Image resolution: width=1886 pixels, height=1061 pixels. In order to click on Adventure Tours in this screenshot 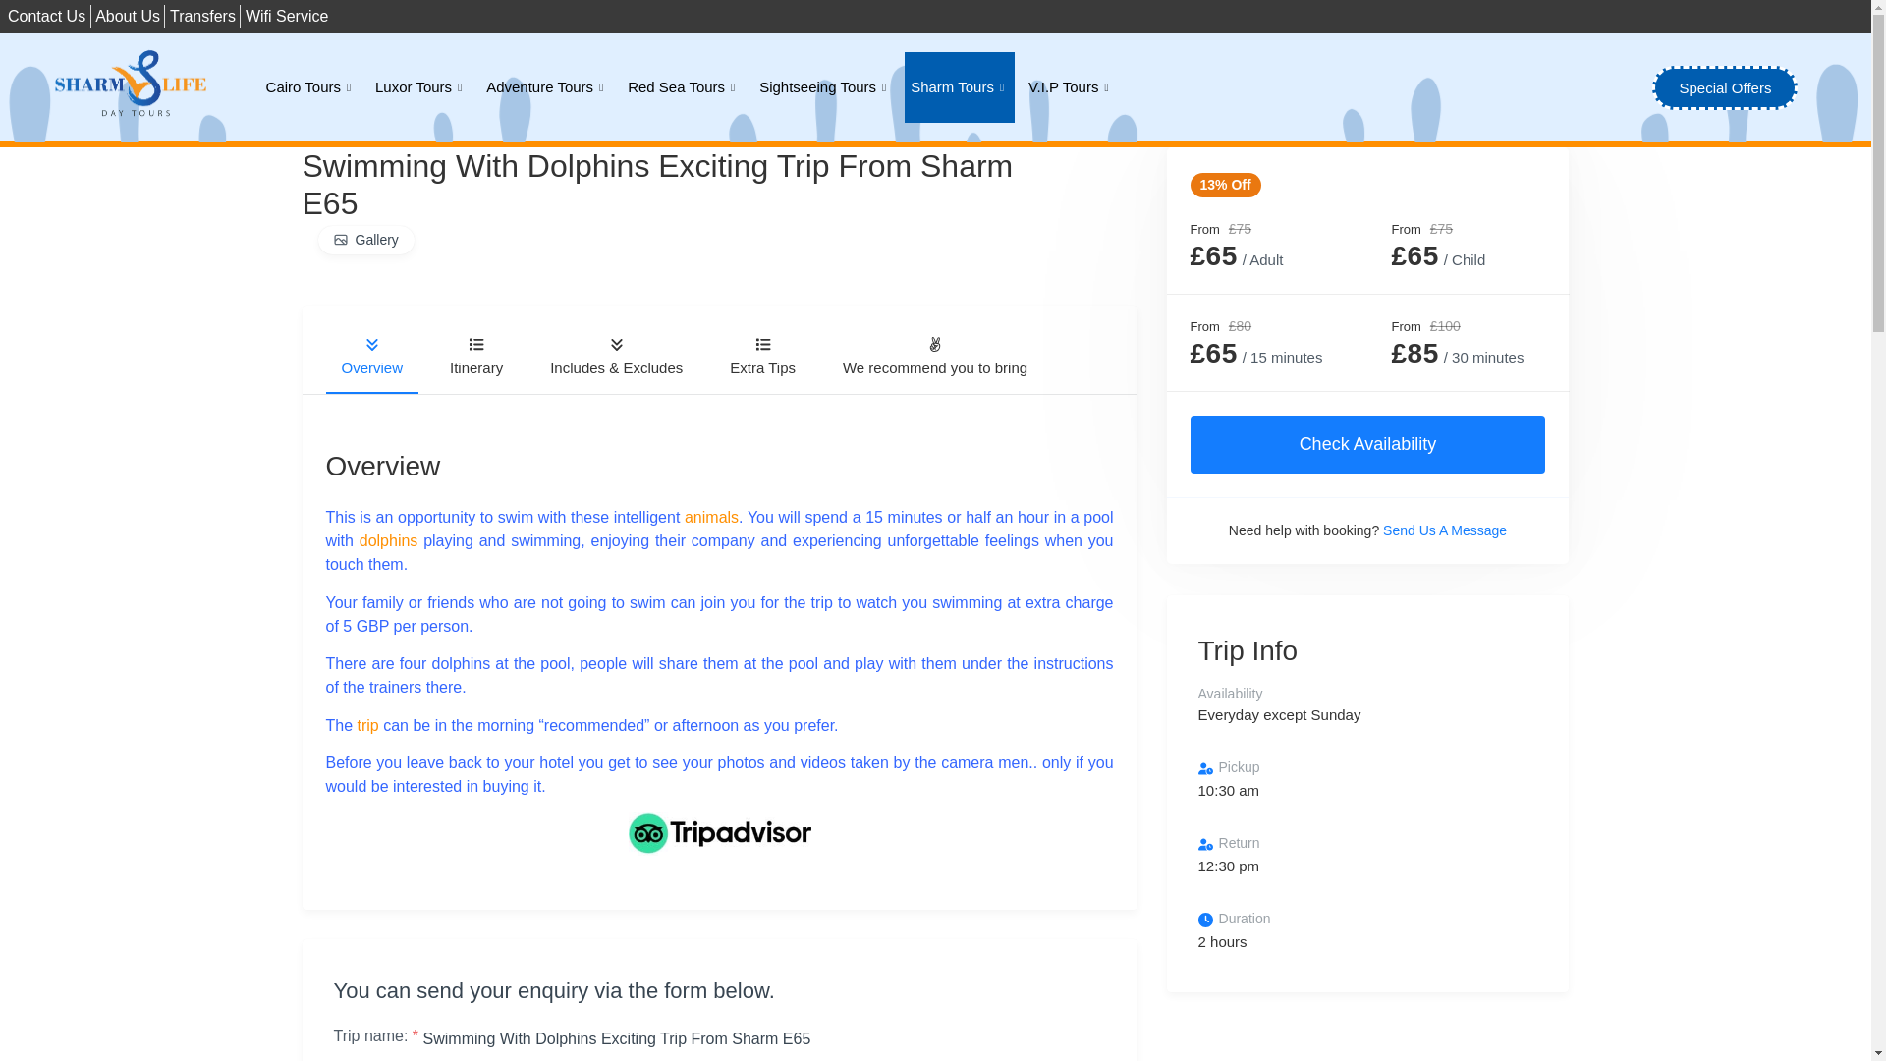, I will do `click(547, 86)`.